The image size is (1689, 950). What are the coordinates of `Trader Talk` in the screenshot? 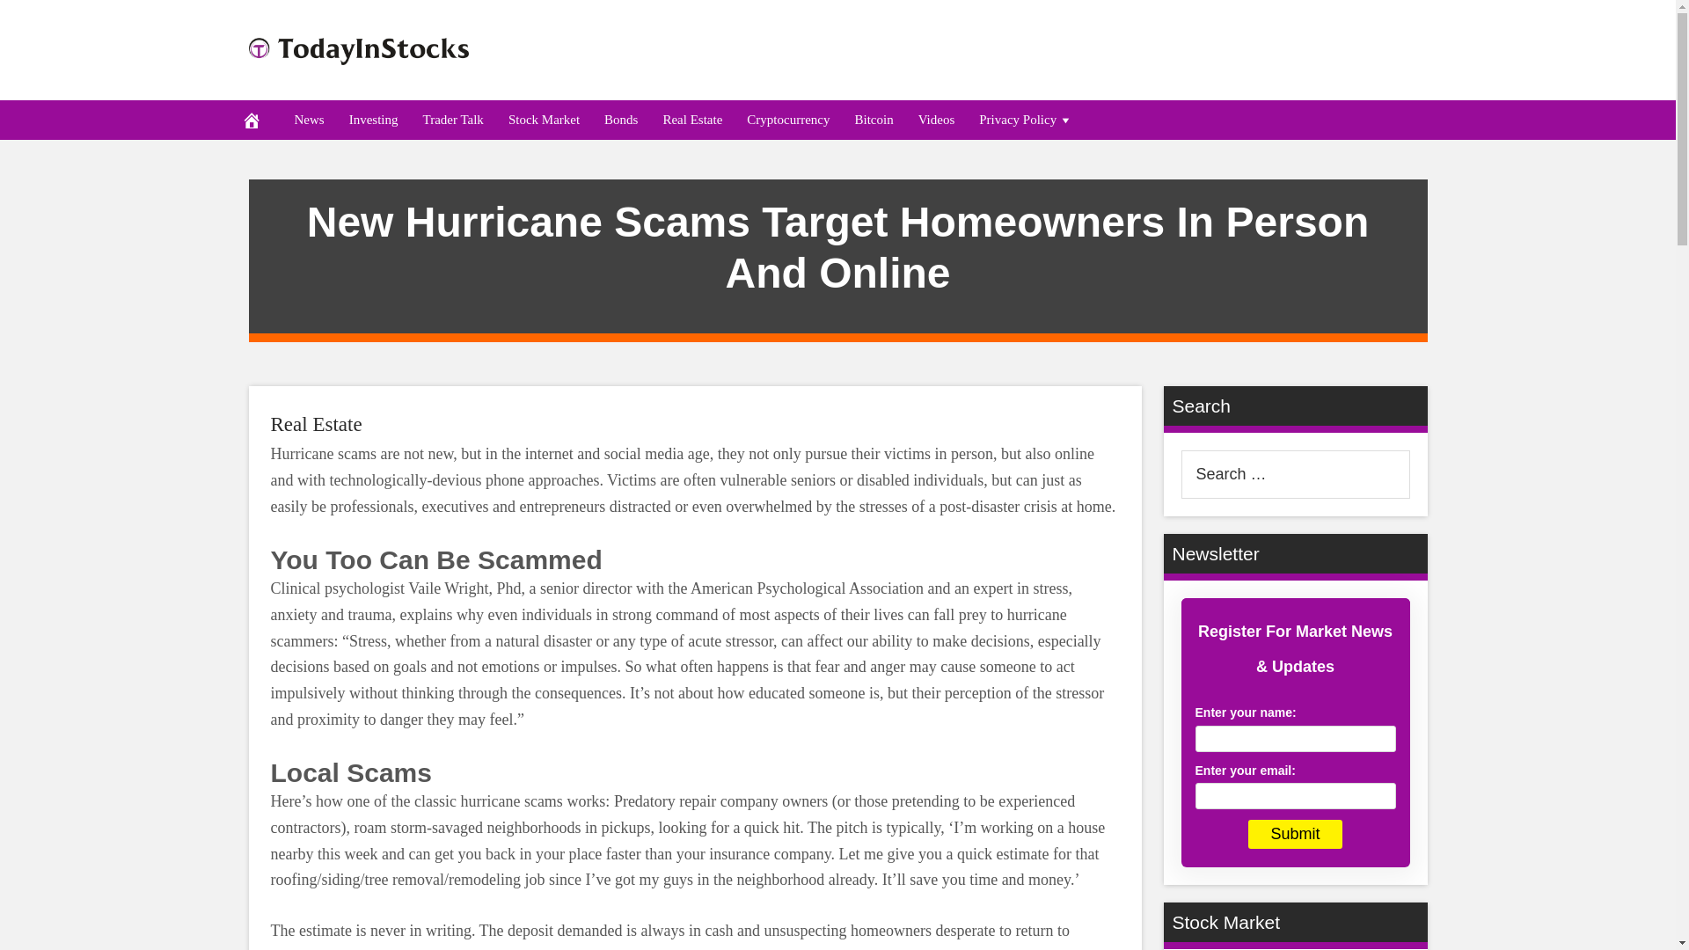 It's located at (452, 120).